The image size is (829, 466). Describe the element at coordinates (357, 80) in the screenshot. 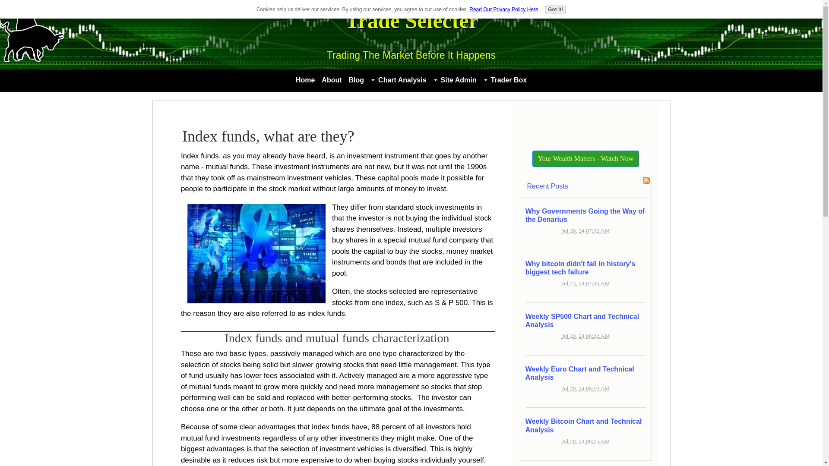

I see `Blog` at that location.